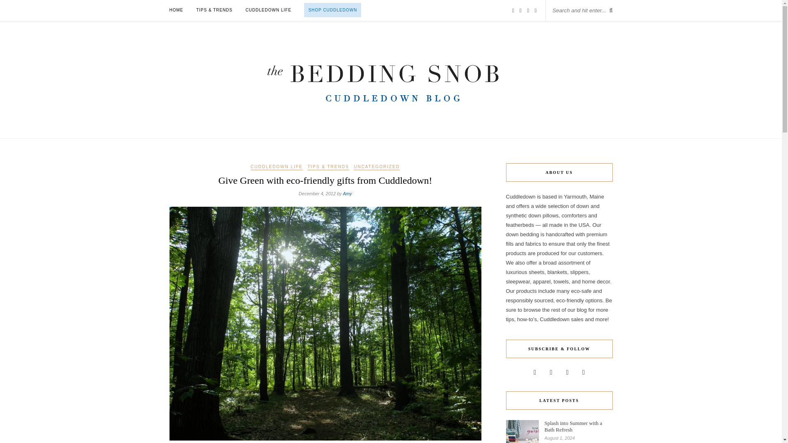 This screenshot has height=443, width=788. What do you see at coordinates (268, 10) in the screenshot?
I see `CUDDLEDOWN LIFE` at bounding box center [268, 10].